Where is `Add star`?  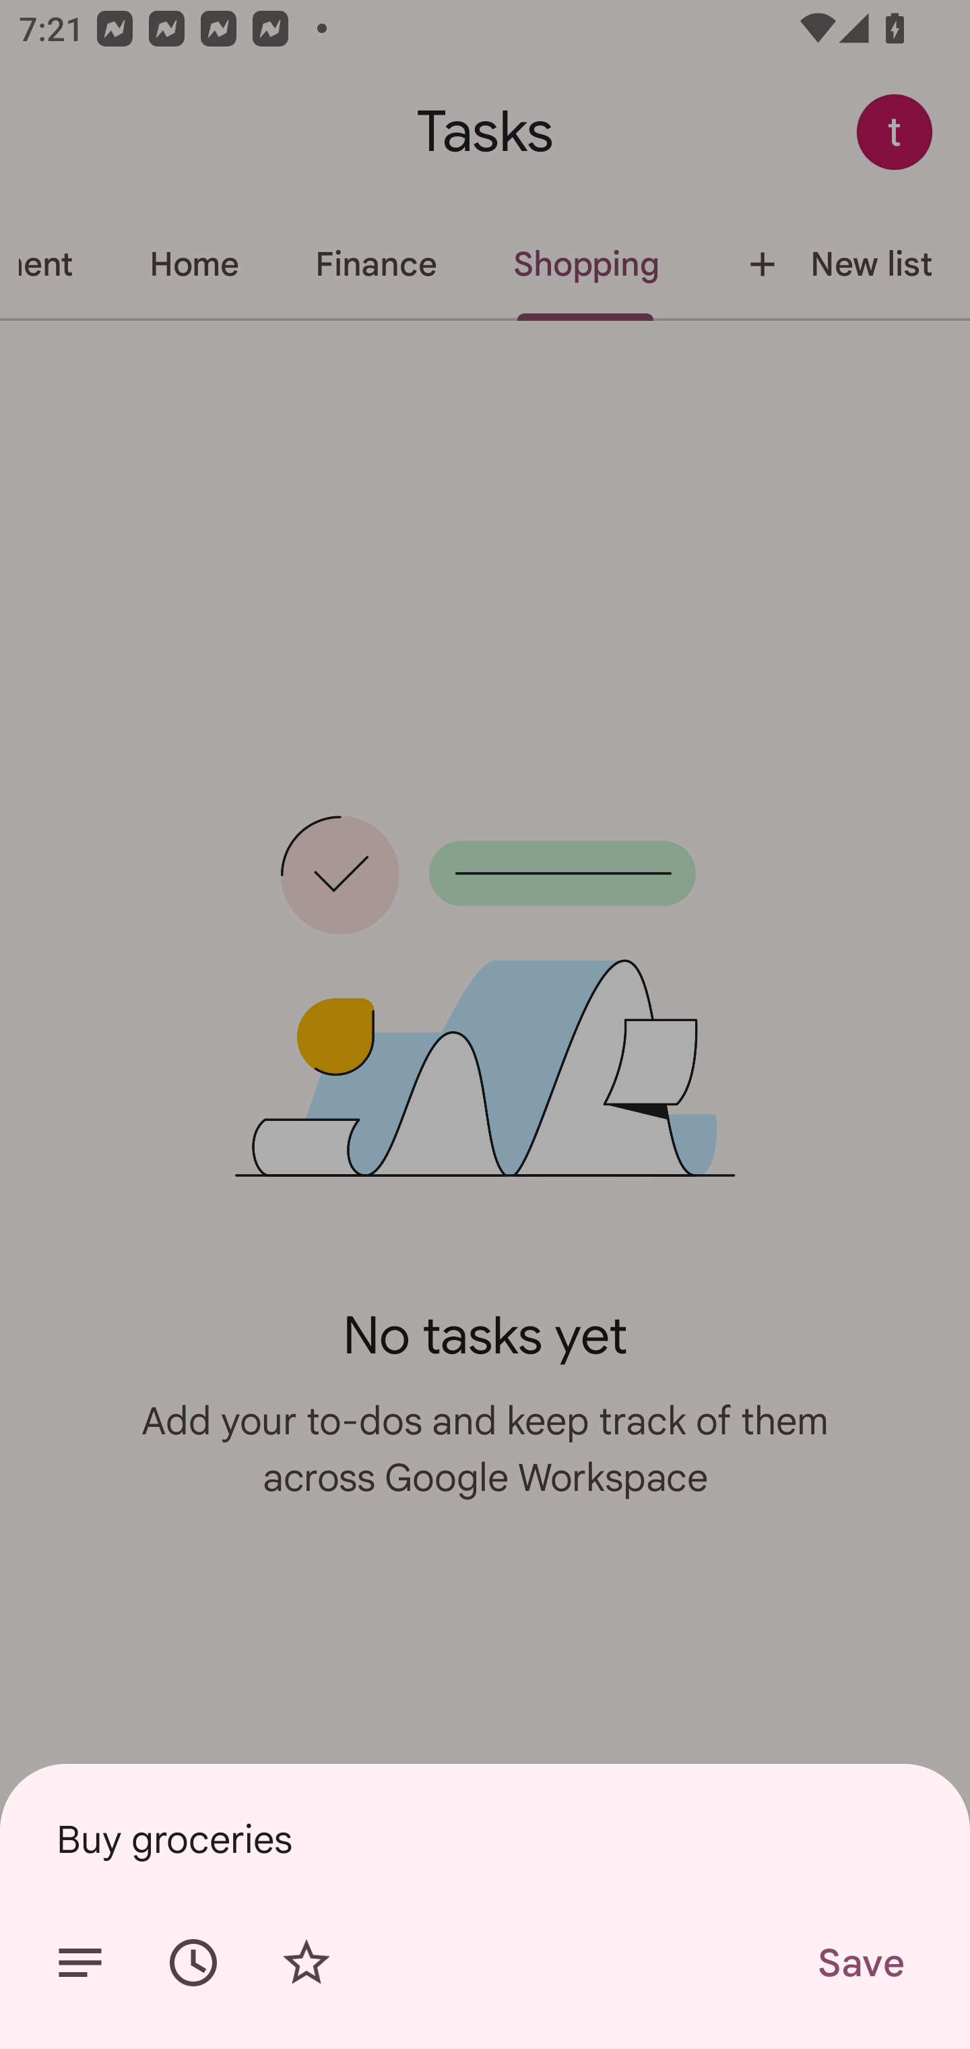
Add star is located at coordinates (306, 1963).